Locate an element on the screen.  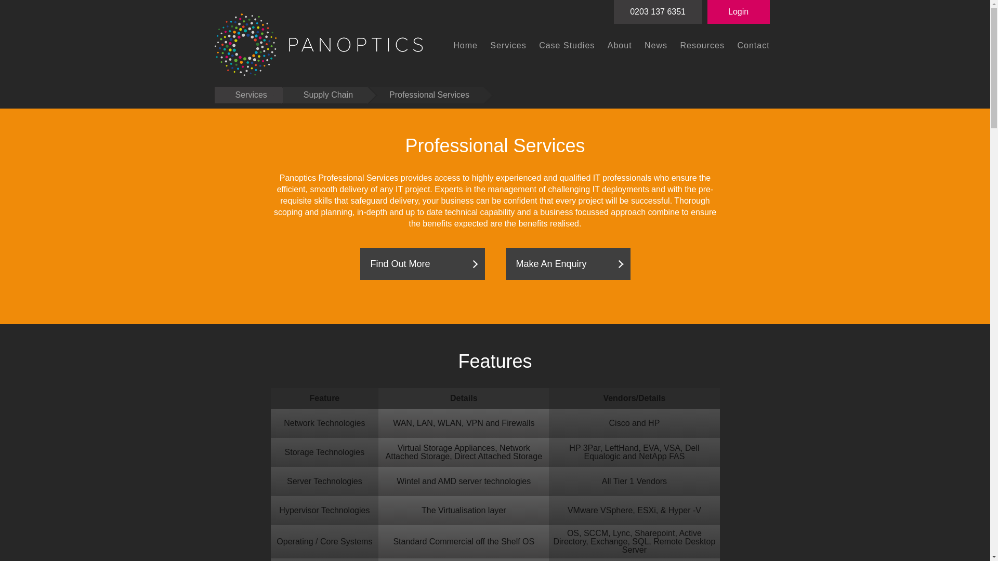
Go to Services. is located at coordinates (247, 95).